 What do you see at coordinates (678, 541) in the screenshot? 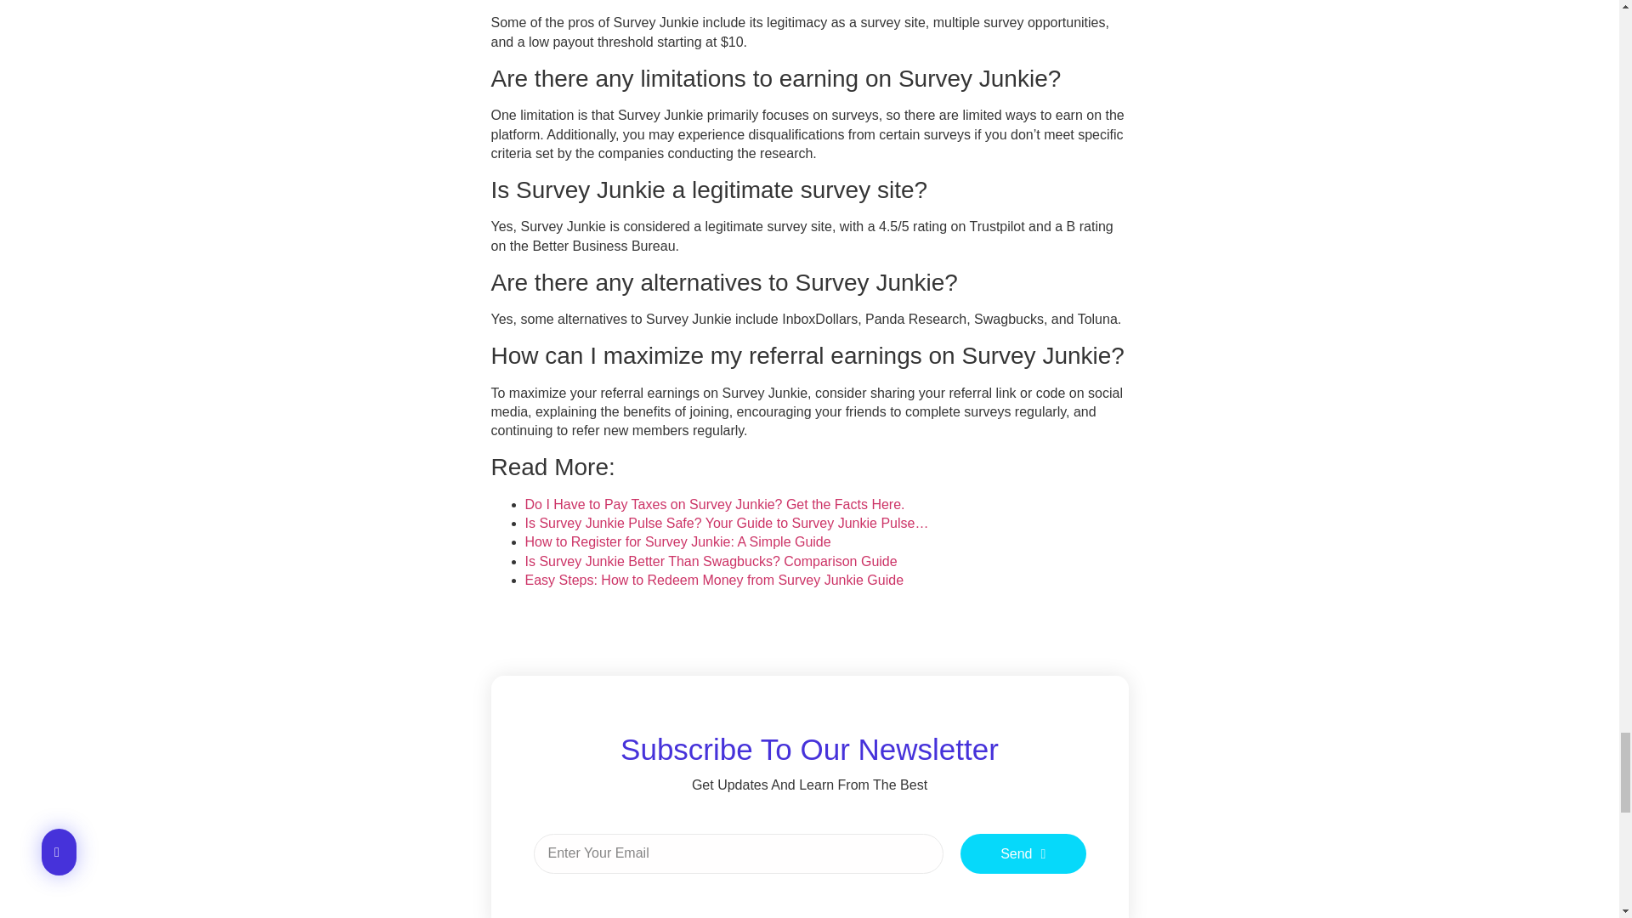
I see `How to Register for Survey Junkie: A Simple Guide` at bounding box center [678, 541].